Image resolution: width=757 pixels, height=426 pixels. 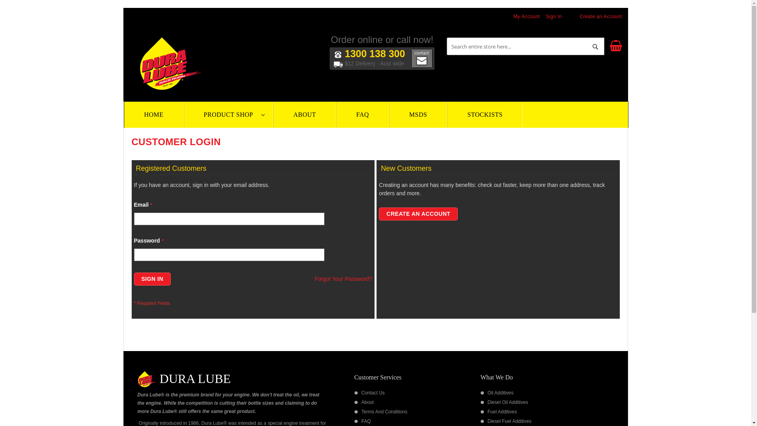 What do you see at coordinates (595, 47) in the screenshot?
I see `Search` at bounding box center [595, 47].